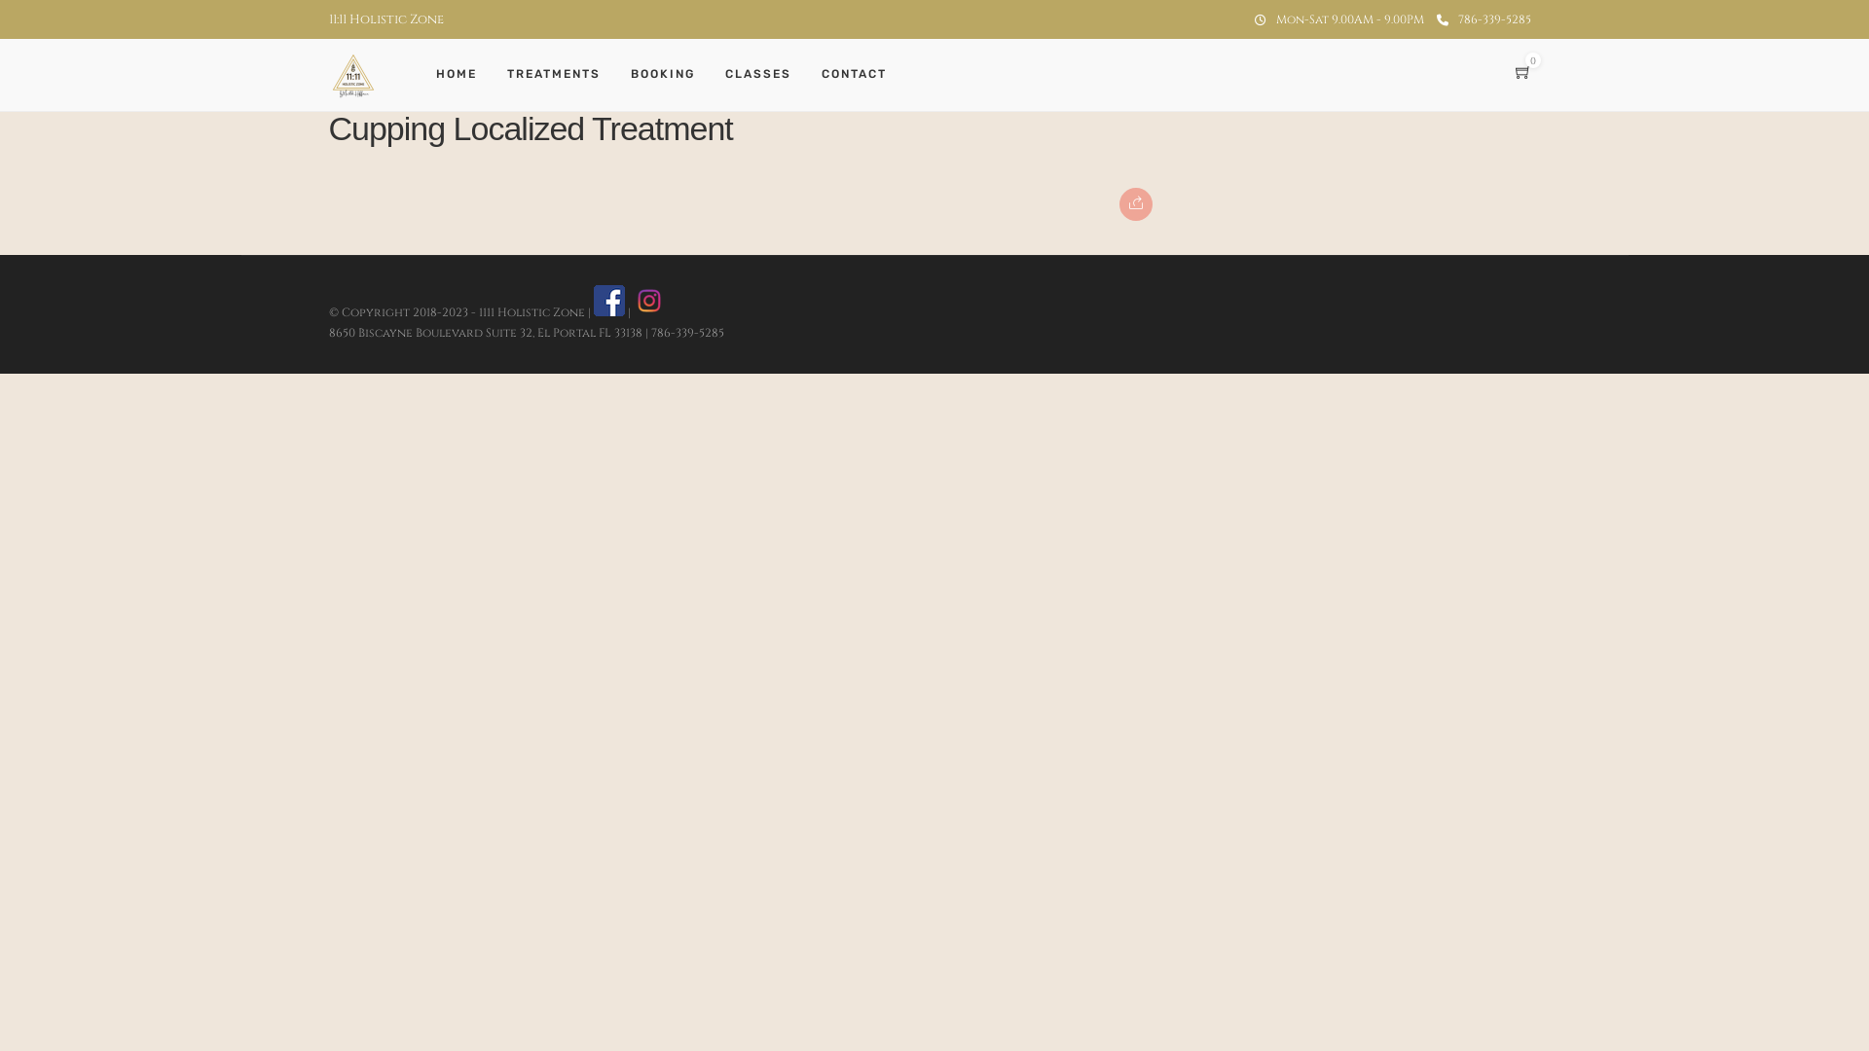 The height and width of the screenshot is (1051, 1869). I want to click on JULY 25, 2020, so click(380, 88).